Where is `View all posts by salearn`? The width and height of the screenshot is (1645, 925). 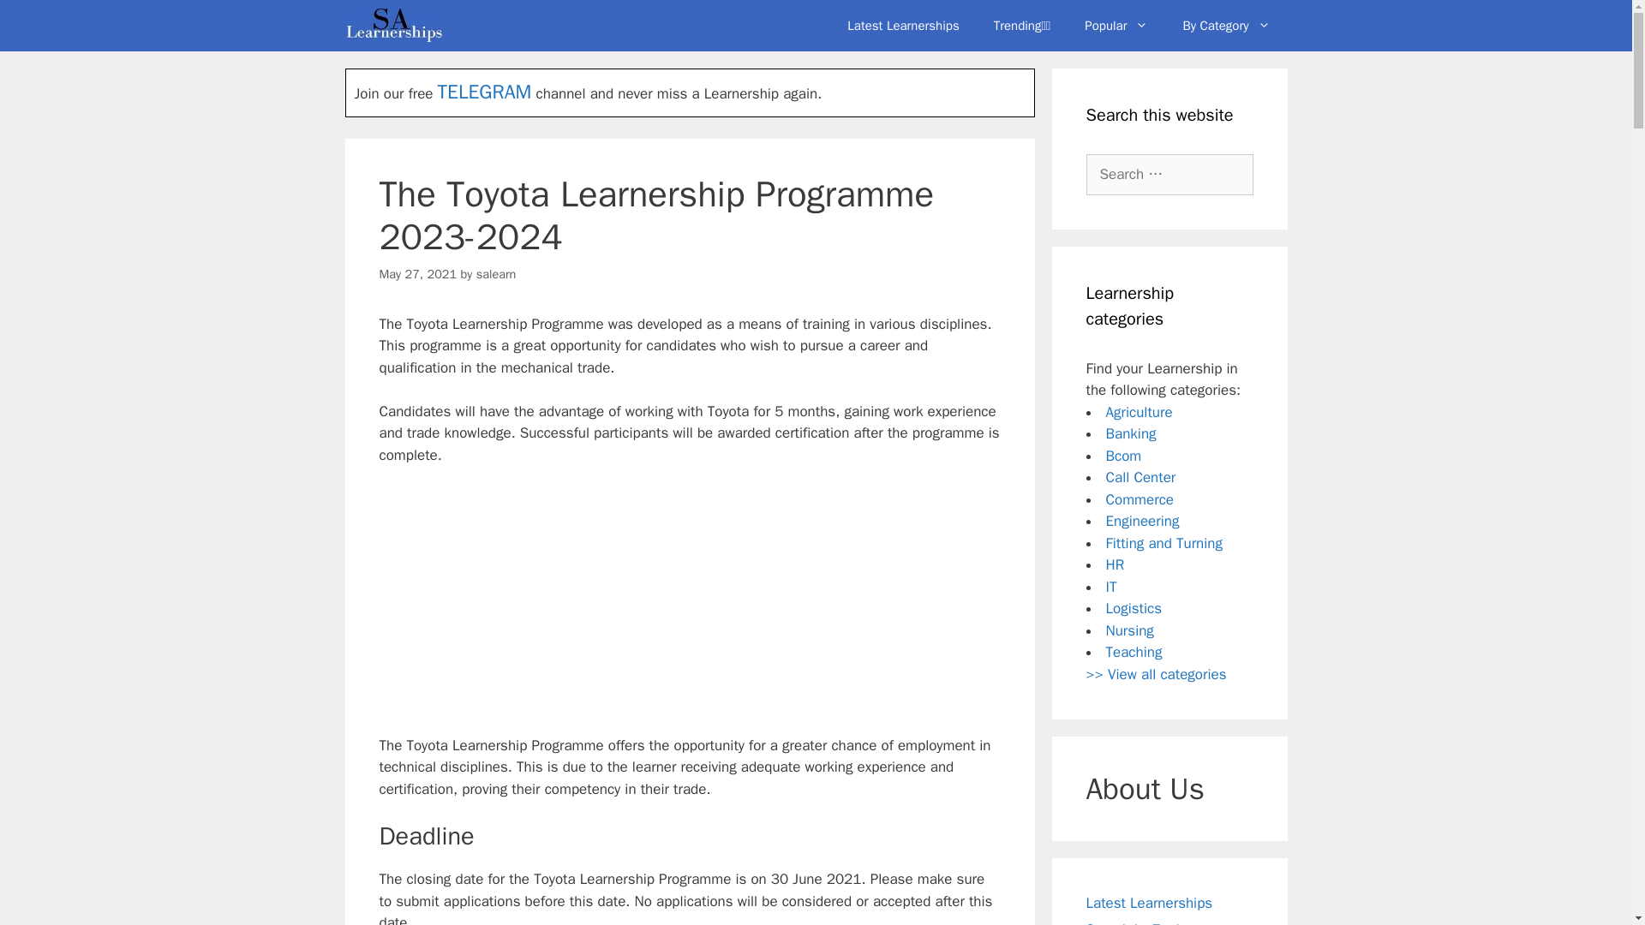
View all posts by salearn is located at coordinates (496, 274).